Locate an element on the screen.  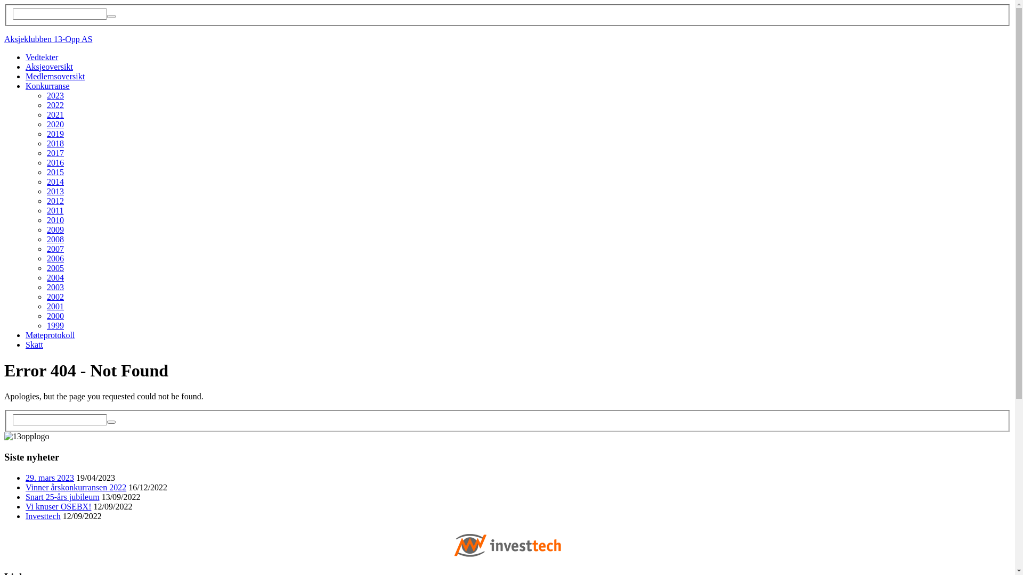
2021 is located at coordinates (55, 115).